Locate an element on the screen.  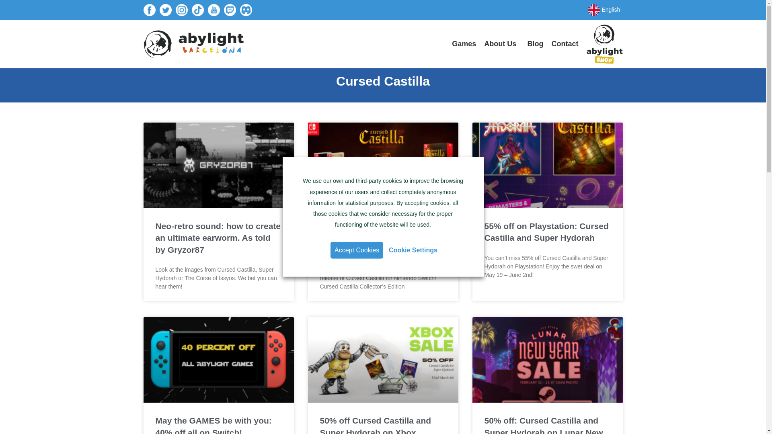
Blog is located at coordinates (535, 44).